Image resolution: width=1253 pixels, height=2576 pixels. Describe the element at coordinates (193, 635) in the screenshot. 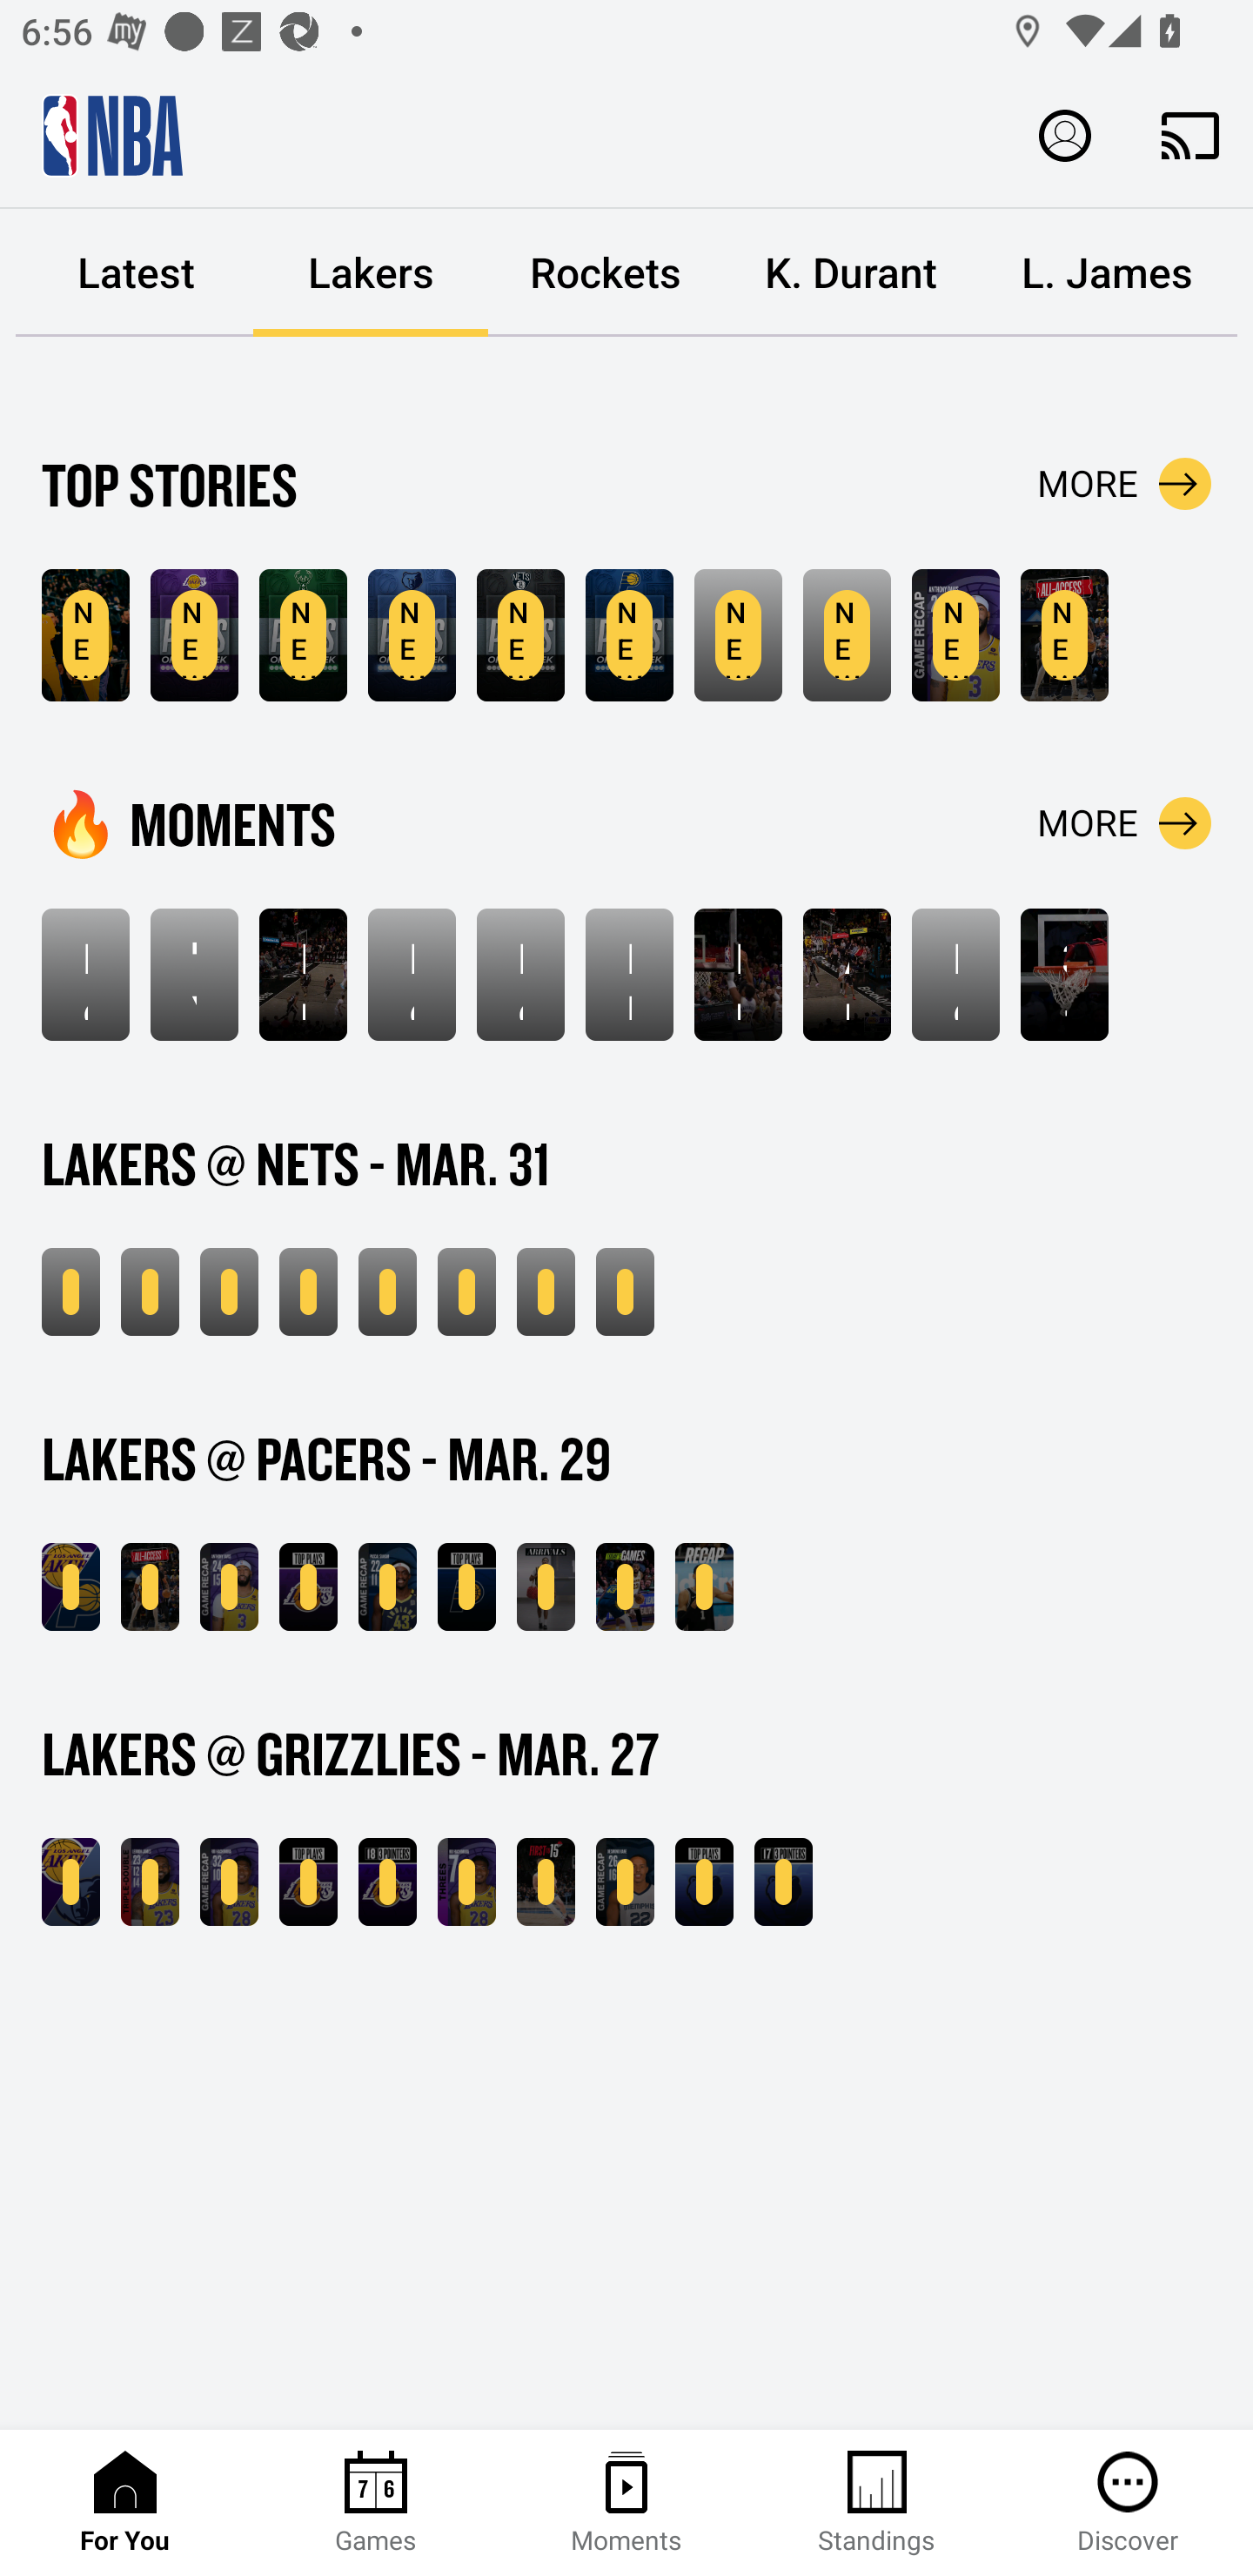

I see `NEW LAL's Top Plays of Week 23` at that location.